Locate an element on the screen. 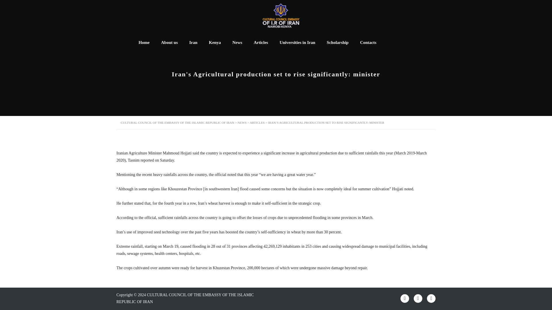 The width and height of the screenshot is (552, 310). Articles is located at coordinates (261, 42).